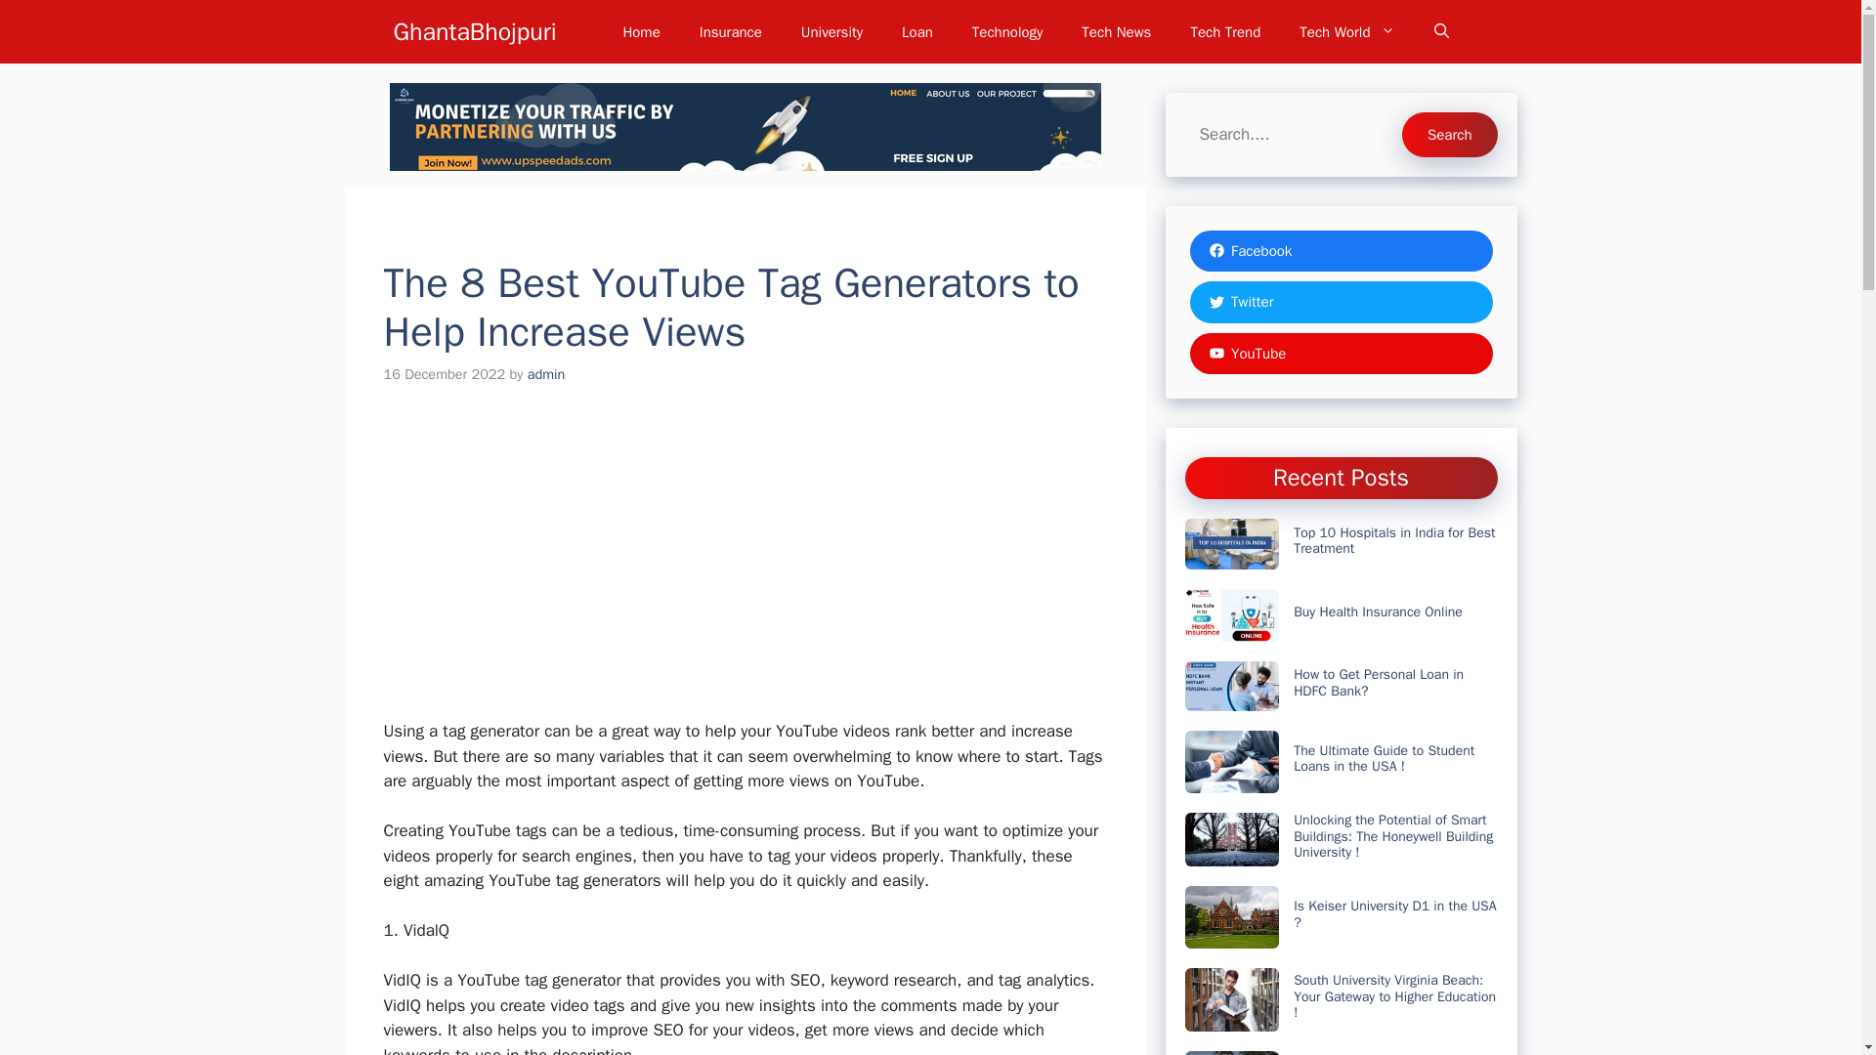  I want to click on Insurance, so click(731, 31).